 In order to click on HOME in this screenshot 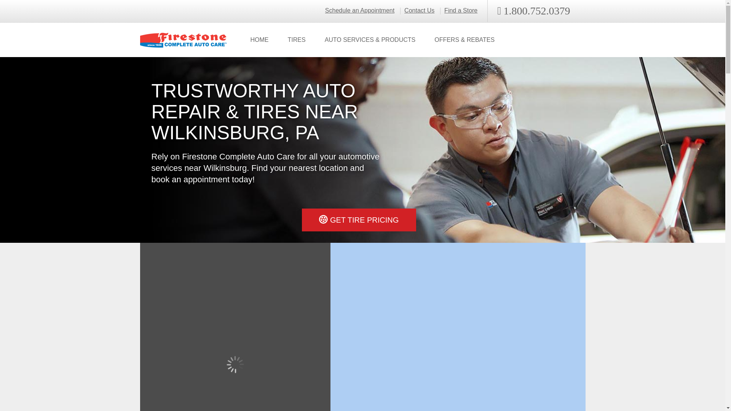, I will do `click(259, 40)`.